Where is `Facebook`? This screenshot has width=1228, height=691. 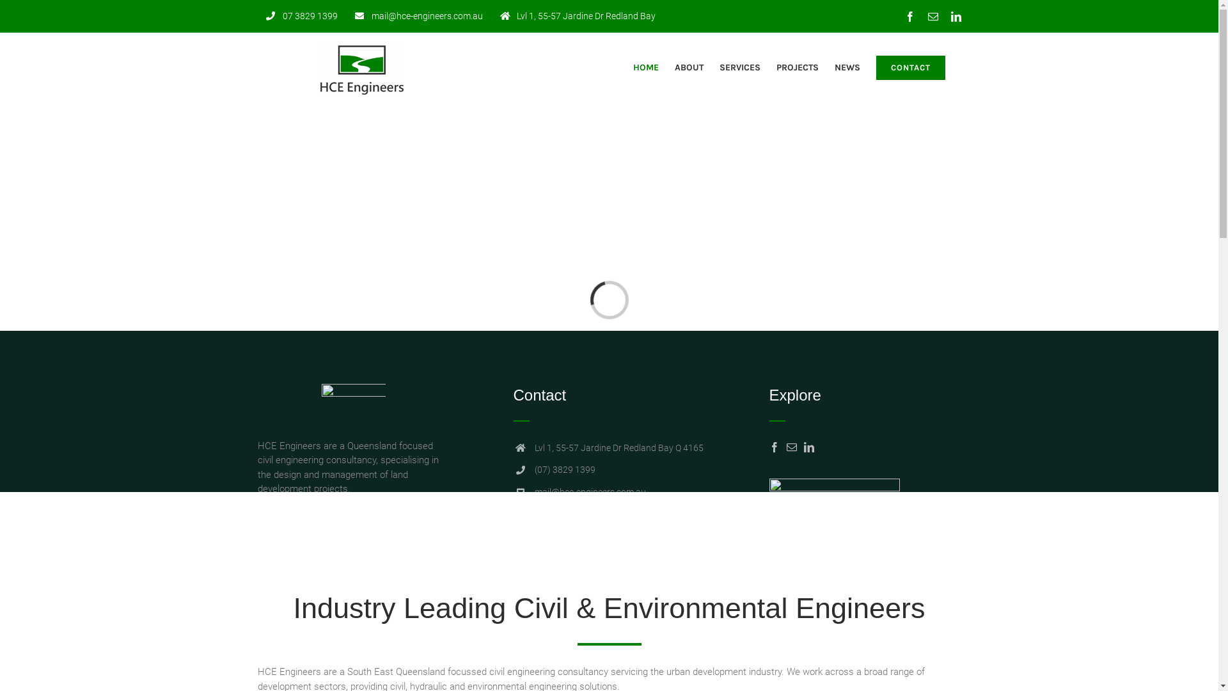
Facebook is located at coordinates (909, 660).